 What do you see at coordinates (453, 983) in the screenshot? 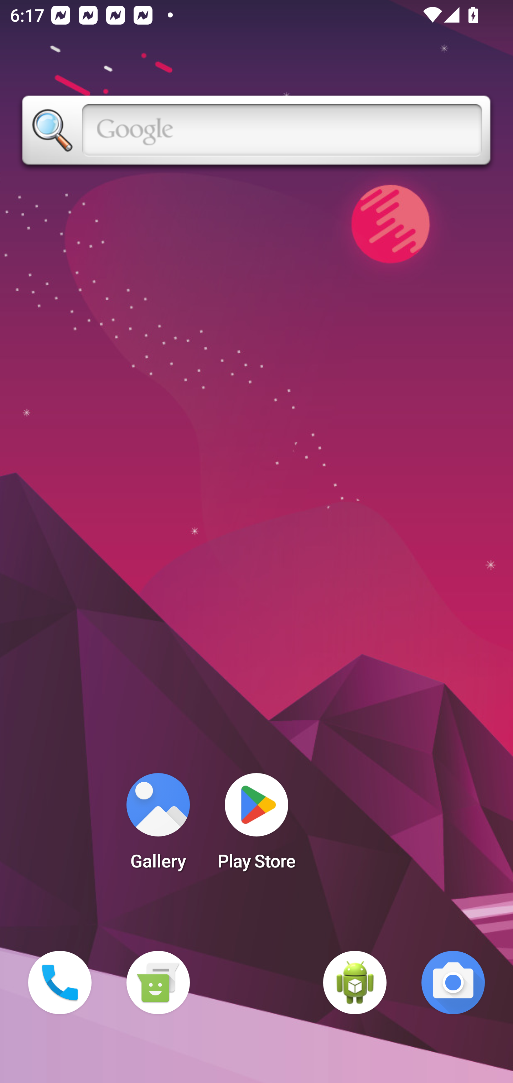
I see `Camera` at bounding box center [453, 983].